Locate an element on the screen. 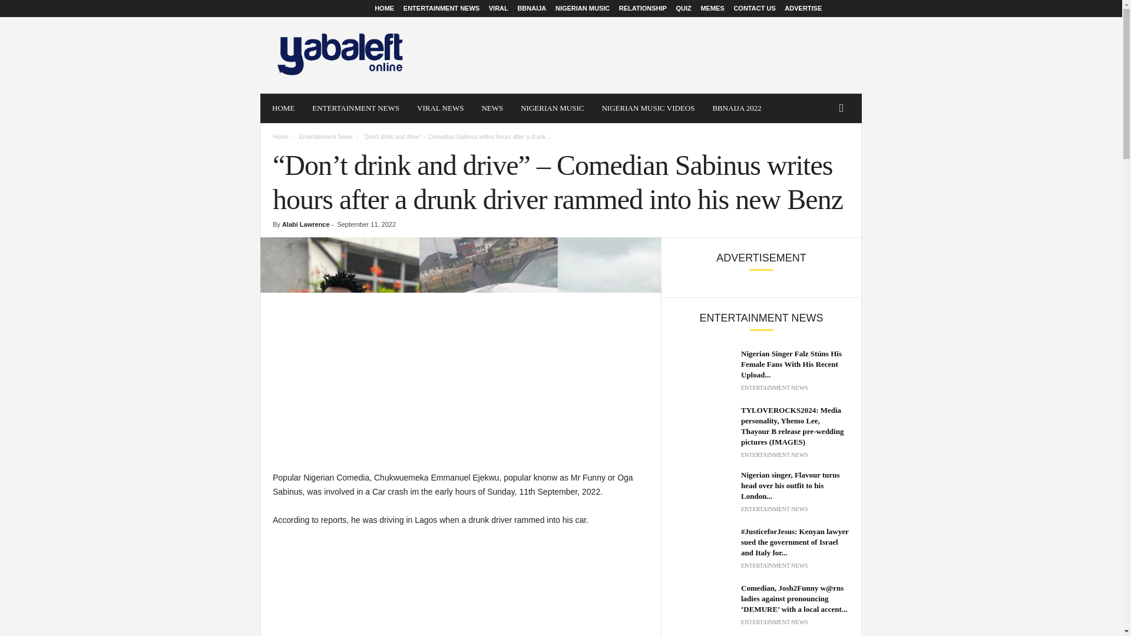 Image resolution: width=1131 pixels, height=636 pixels. yabaleftonline logo is located at coordinates (340, 55).